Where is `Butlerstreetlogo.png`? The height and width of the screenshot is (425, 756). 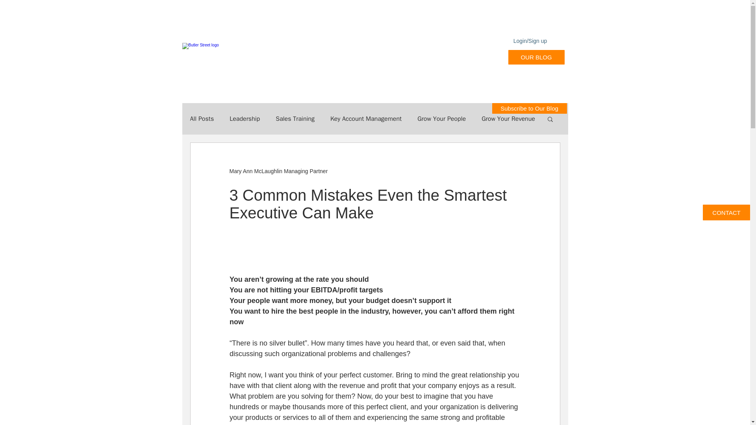
Butlerstreetlogo.png is located at coordinates (241, 59).